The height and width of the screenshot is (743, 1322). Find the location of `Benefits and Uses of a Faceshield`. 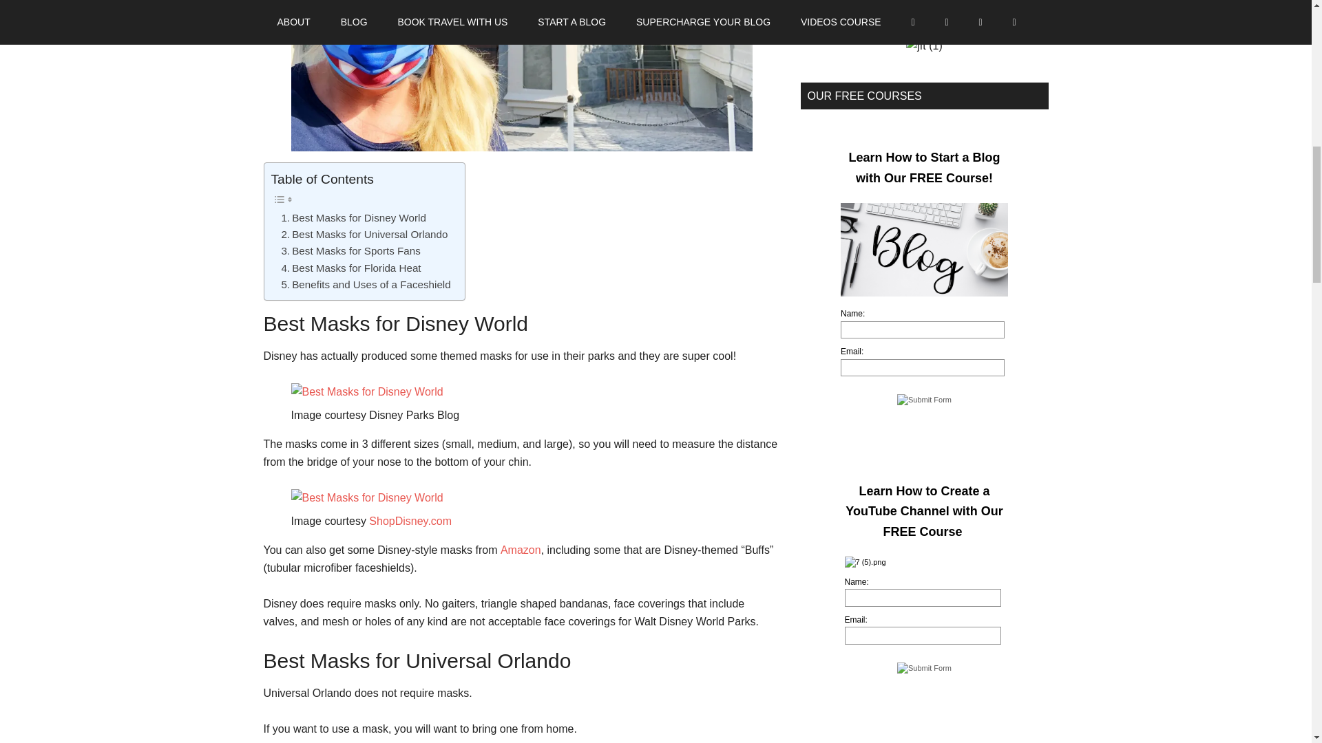

Benefits and Uses of a Faceshield is located at coordinates (365, 284).